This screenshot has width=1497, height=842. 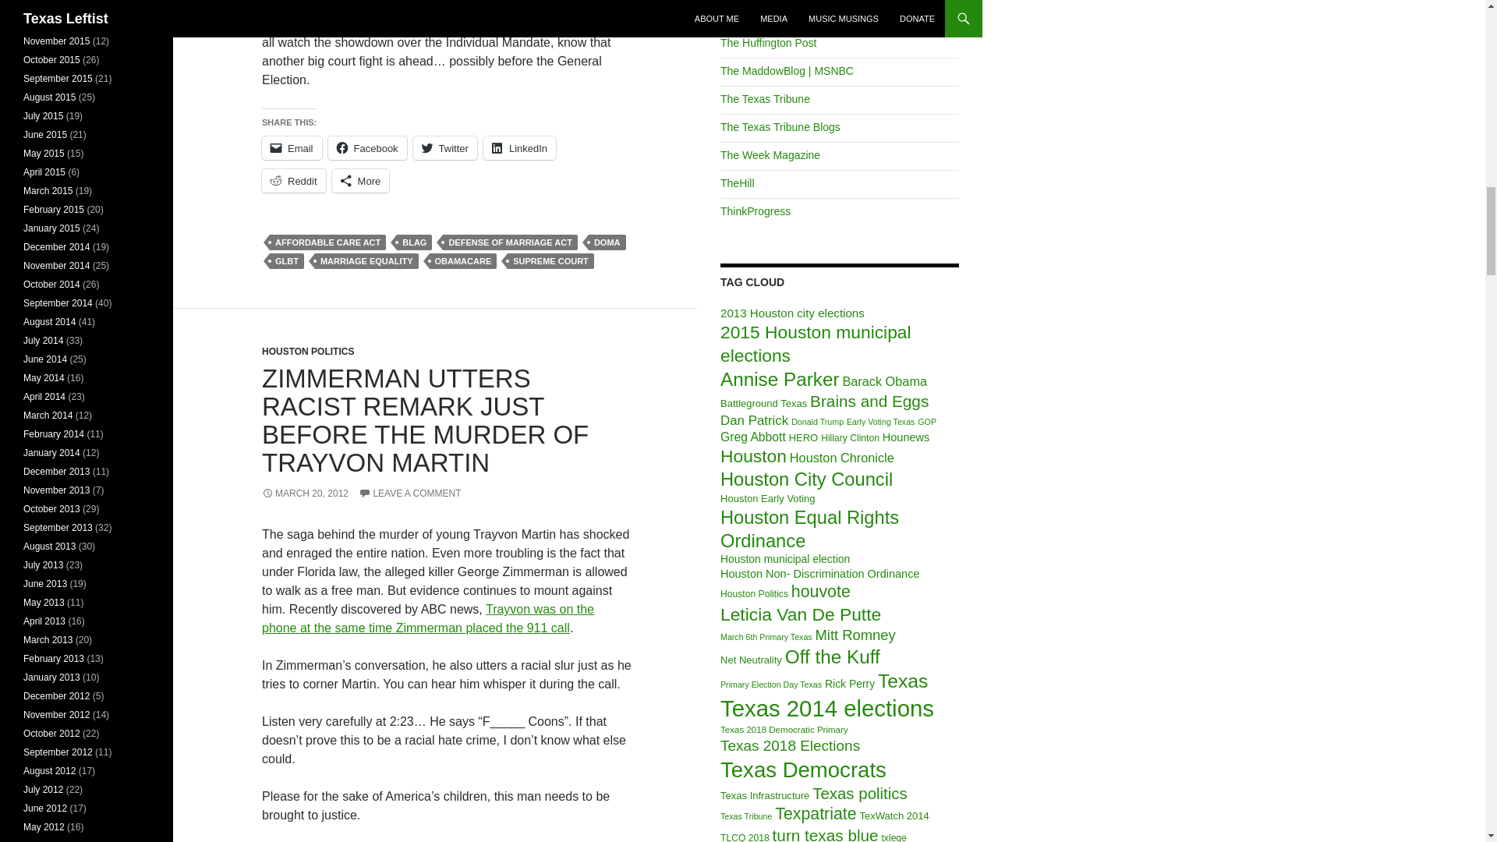 What do you see at coordinates (444, 148) in the screenshot?
I see `Twitter` at bounding box center [444, 148].